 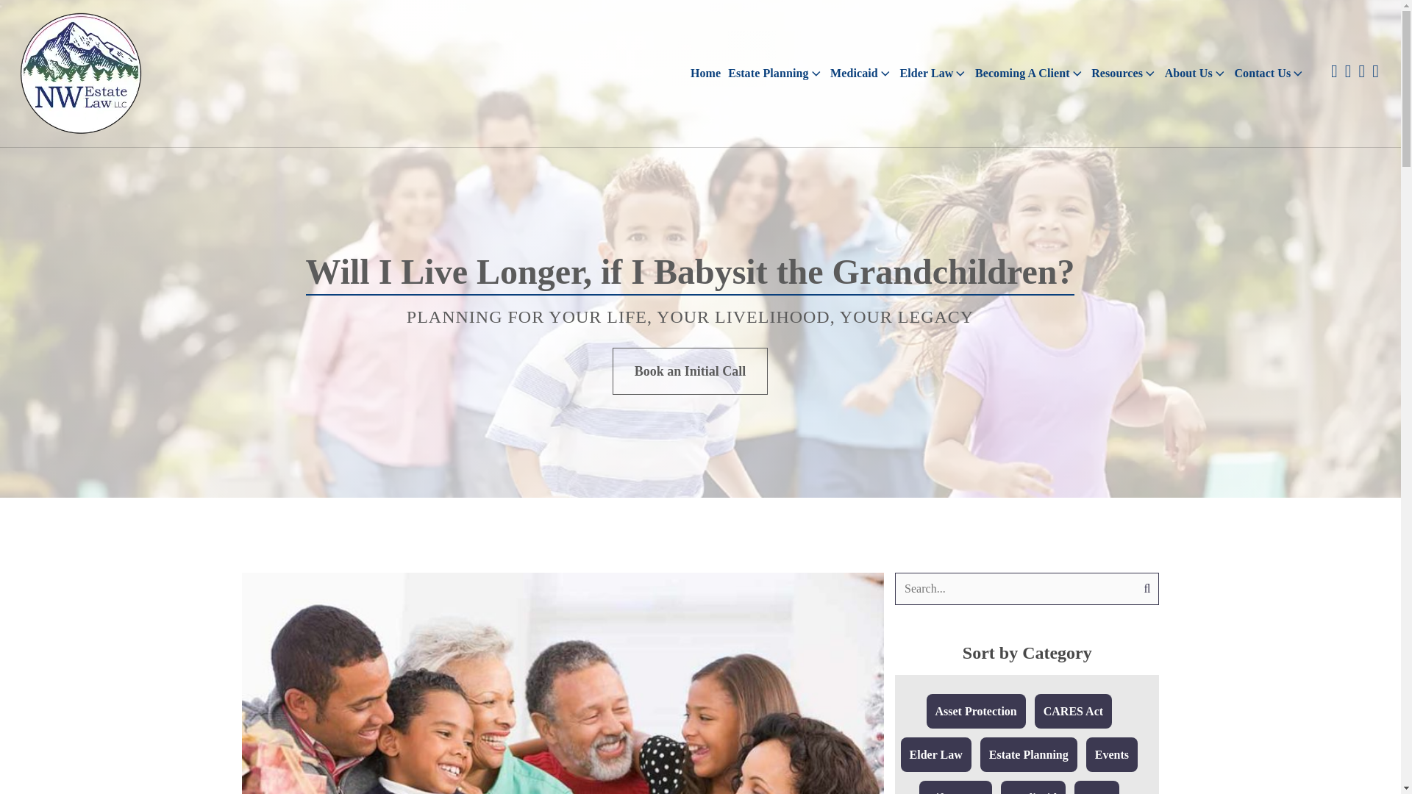 What do you see at coordinates (705, 74) in the screenshot?
I see `Home` at bounding box center [705, 74].